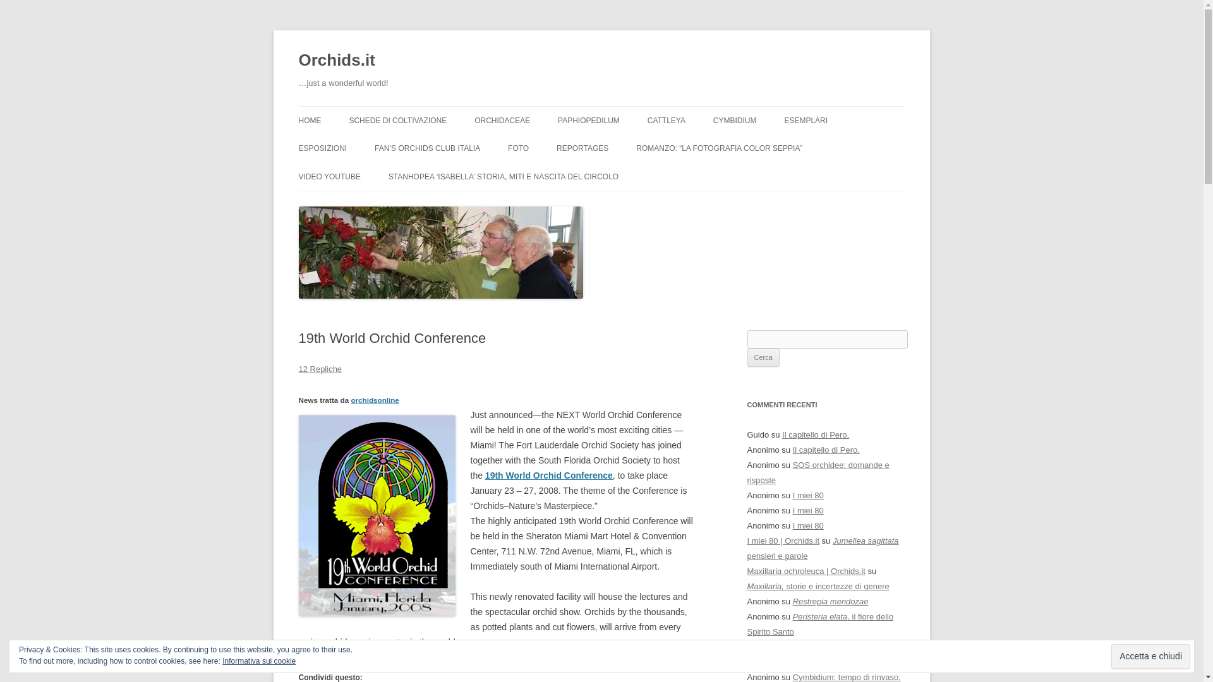 This screenshot has height=682, width=1213. What do you see at coordinates (336, 61) in the screenshot?
I see `Orchids.it` at bounding box center [336, 61].